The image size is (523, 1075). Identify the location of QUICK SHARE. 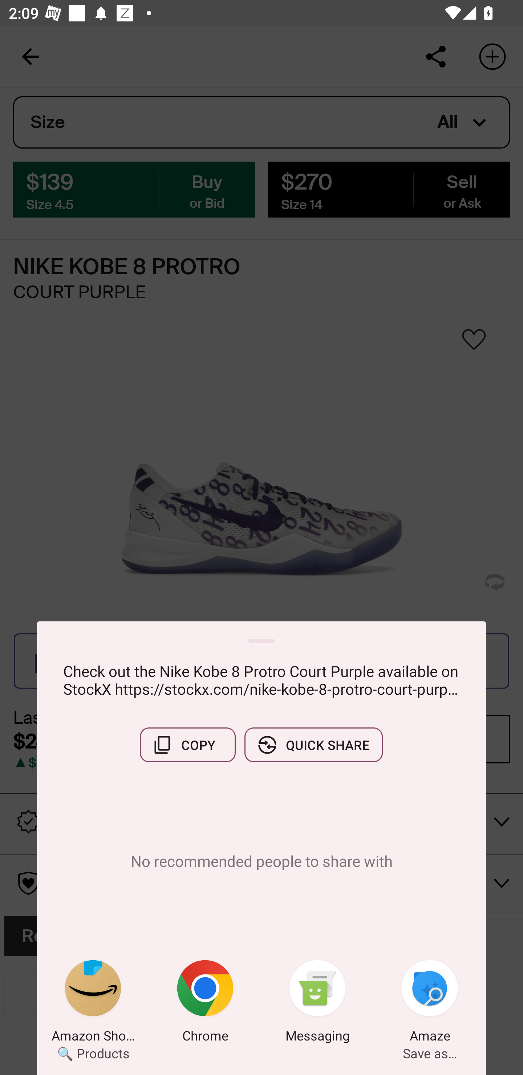
(313, 745).